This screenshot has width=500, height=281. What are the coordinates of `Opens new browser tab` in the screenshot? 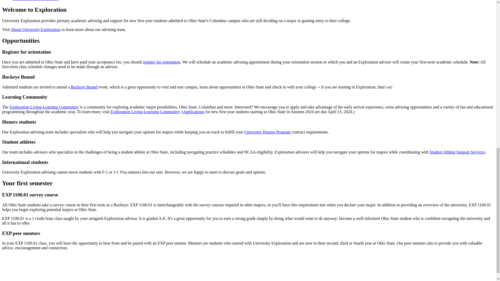 It's located at (194, 112).